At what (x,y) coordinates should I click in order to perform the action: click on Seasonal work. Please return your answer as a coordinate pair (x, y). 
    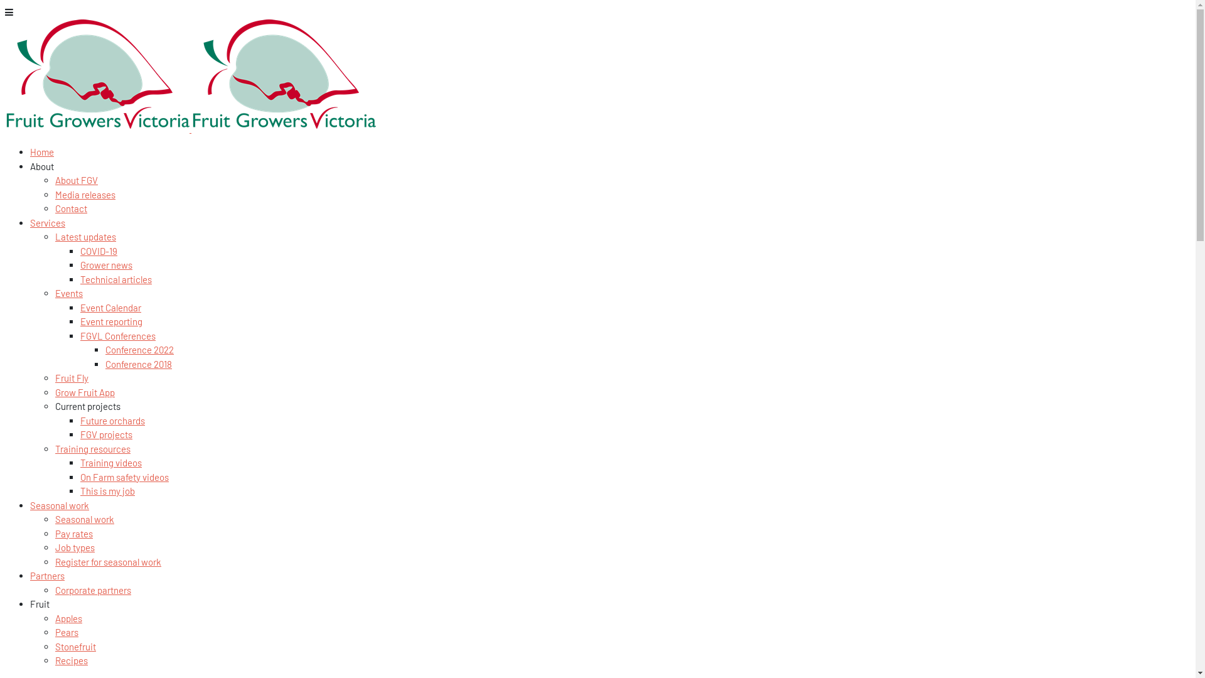
    Looking at the image, I should click on (85, 519).